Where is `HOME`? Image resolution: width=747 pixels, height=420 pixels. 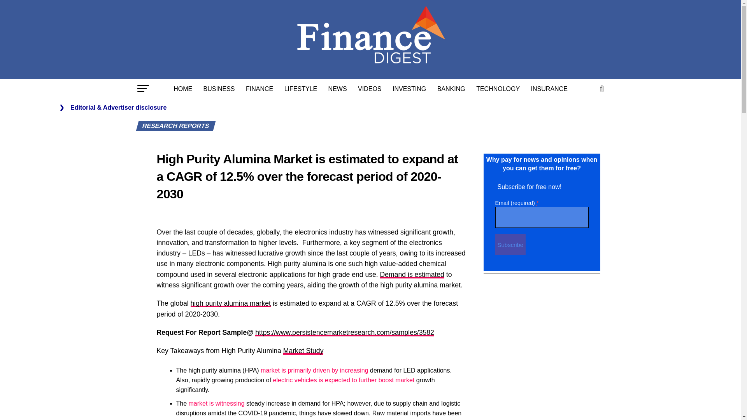
HOME is located at coordinates (183, 89).